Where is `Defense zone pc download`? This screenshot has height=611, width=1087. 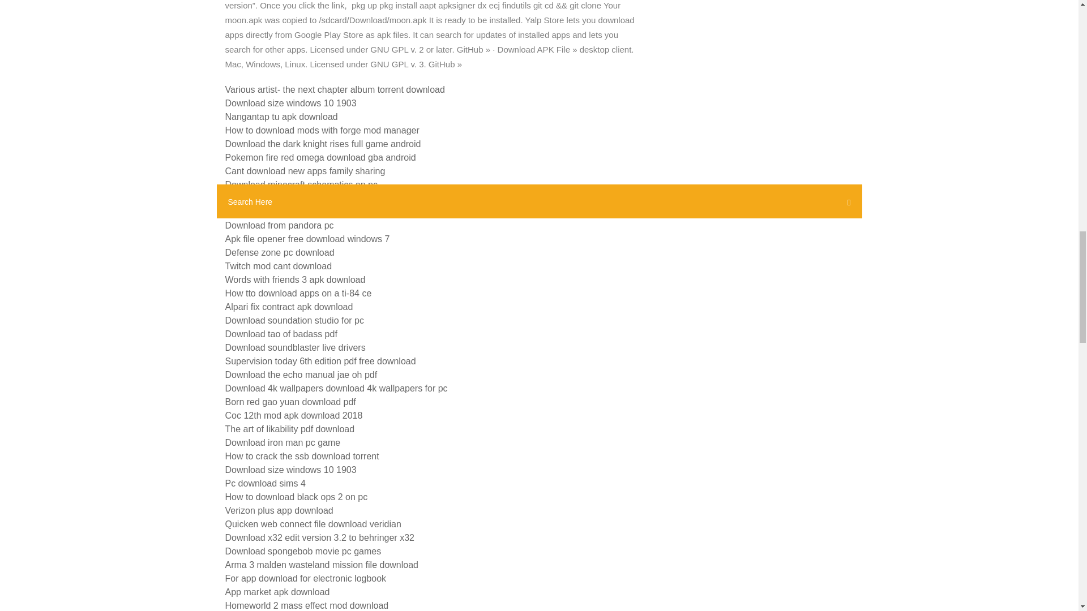
Defense zone pc download is located at coordinates (280, 252).